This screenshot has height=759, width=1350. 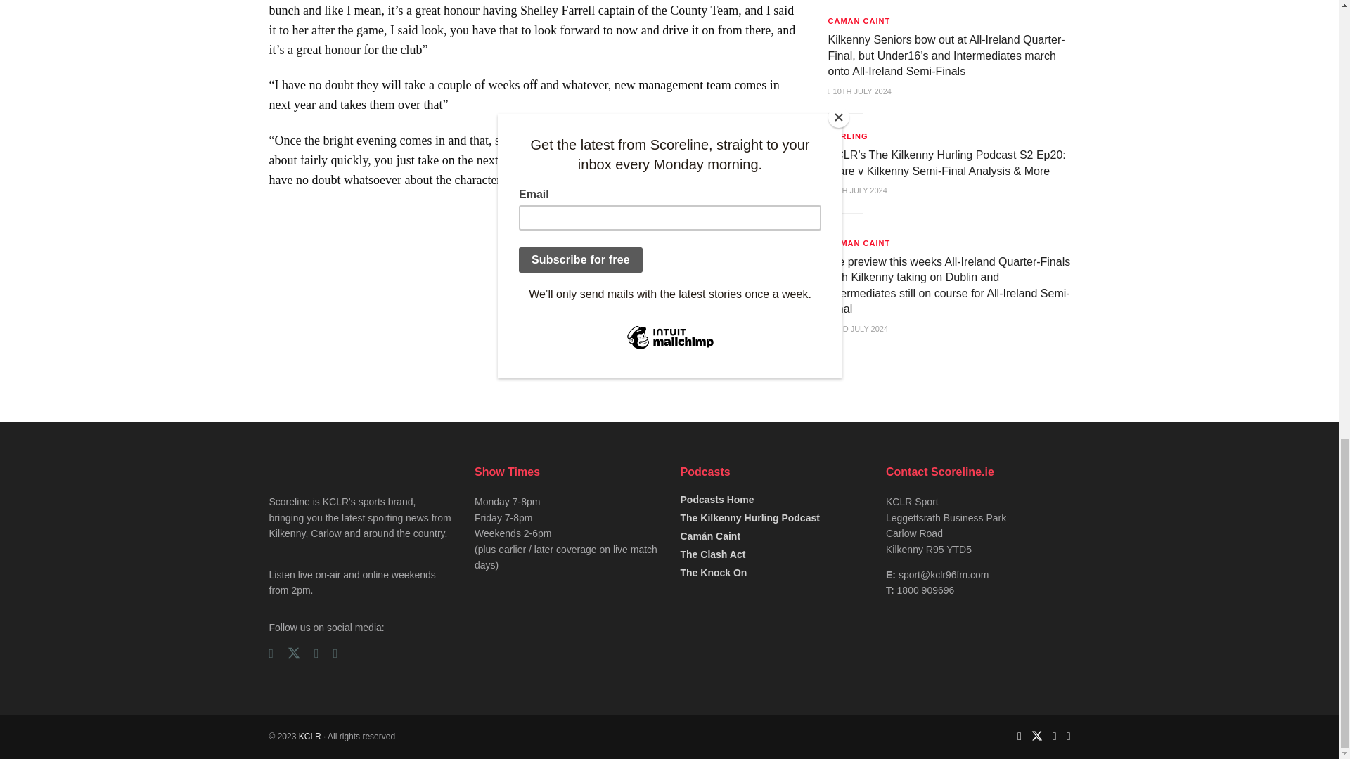 What do you see at coordinates (859, 91) in the screenshot?
I see `10TH JULY 2024` at bounding box center [859, 91].